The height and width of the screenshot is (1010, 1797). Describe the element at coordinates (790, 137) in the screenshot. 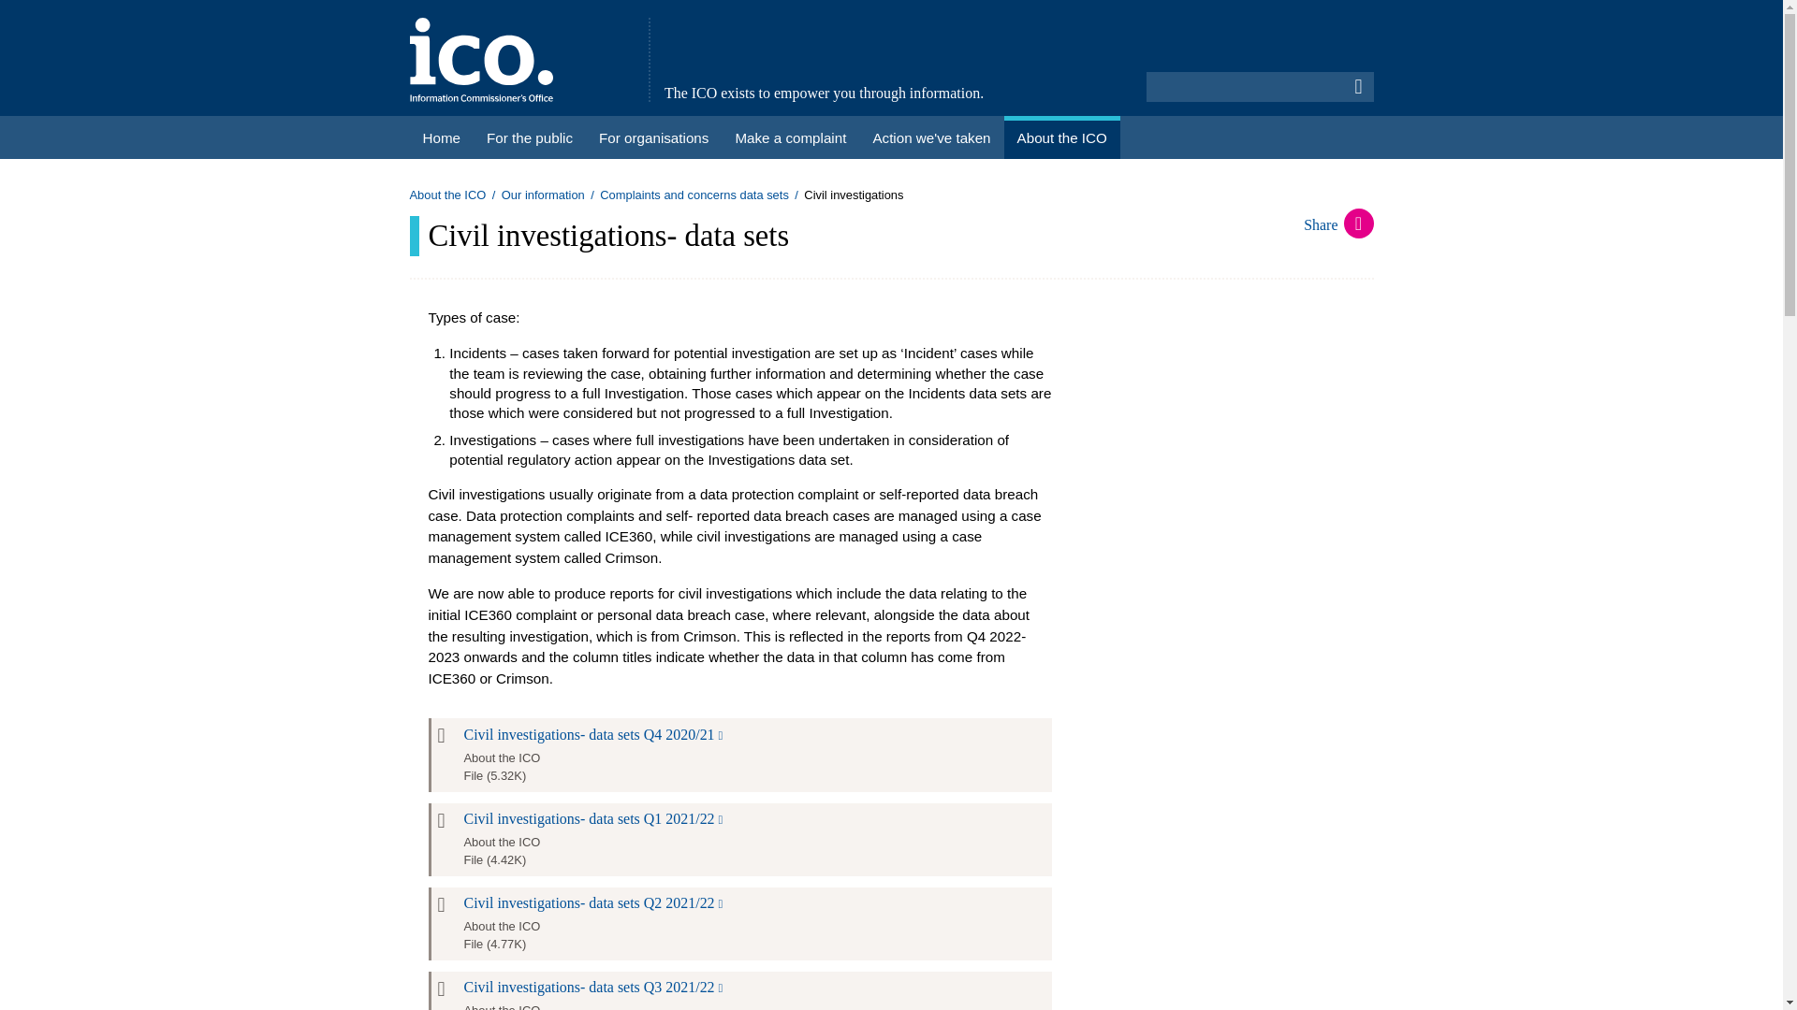

I see `Make a complaint` at that location.